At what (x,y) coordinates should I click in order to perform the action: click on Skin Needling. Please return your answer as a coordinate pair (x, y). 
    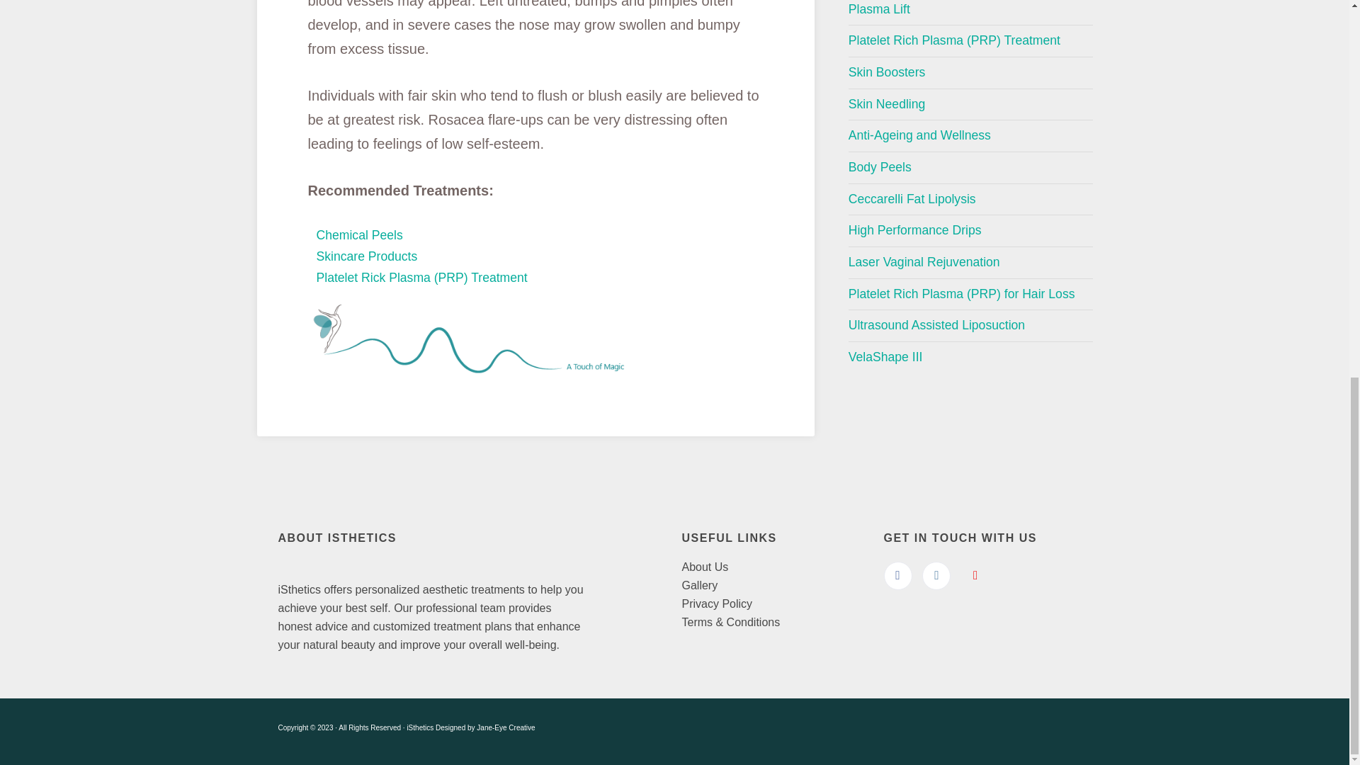
    Looking at the image, I should click on (970, 105).